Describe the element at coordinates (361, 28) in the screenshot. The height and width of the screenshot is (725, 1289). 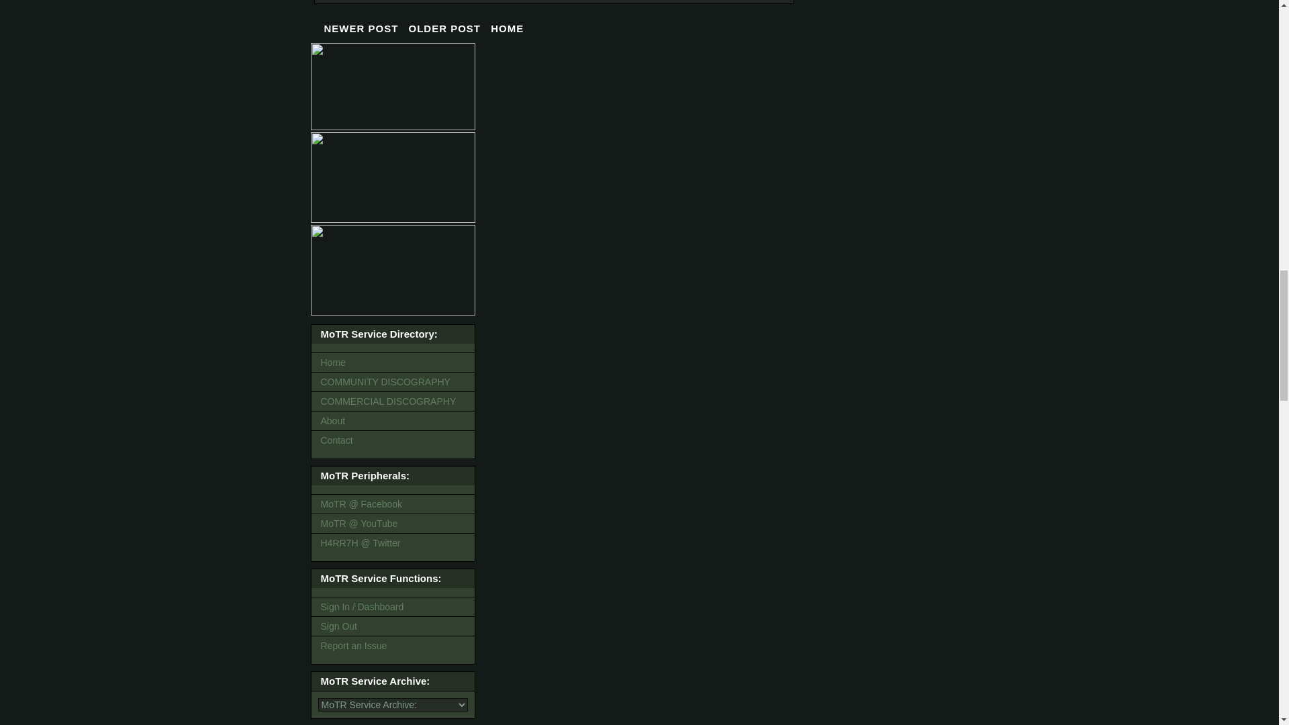
I see `Newer Post` at that location.